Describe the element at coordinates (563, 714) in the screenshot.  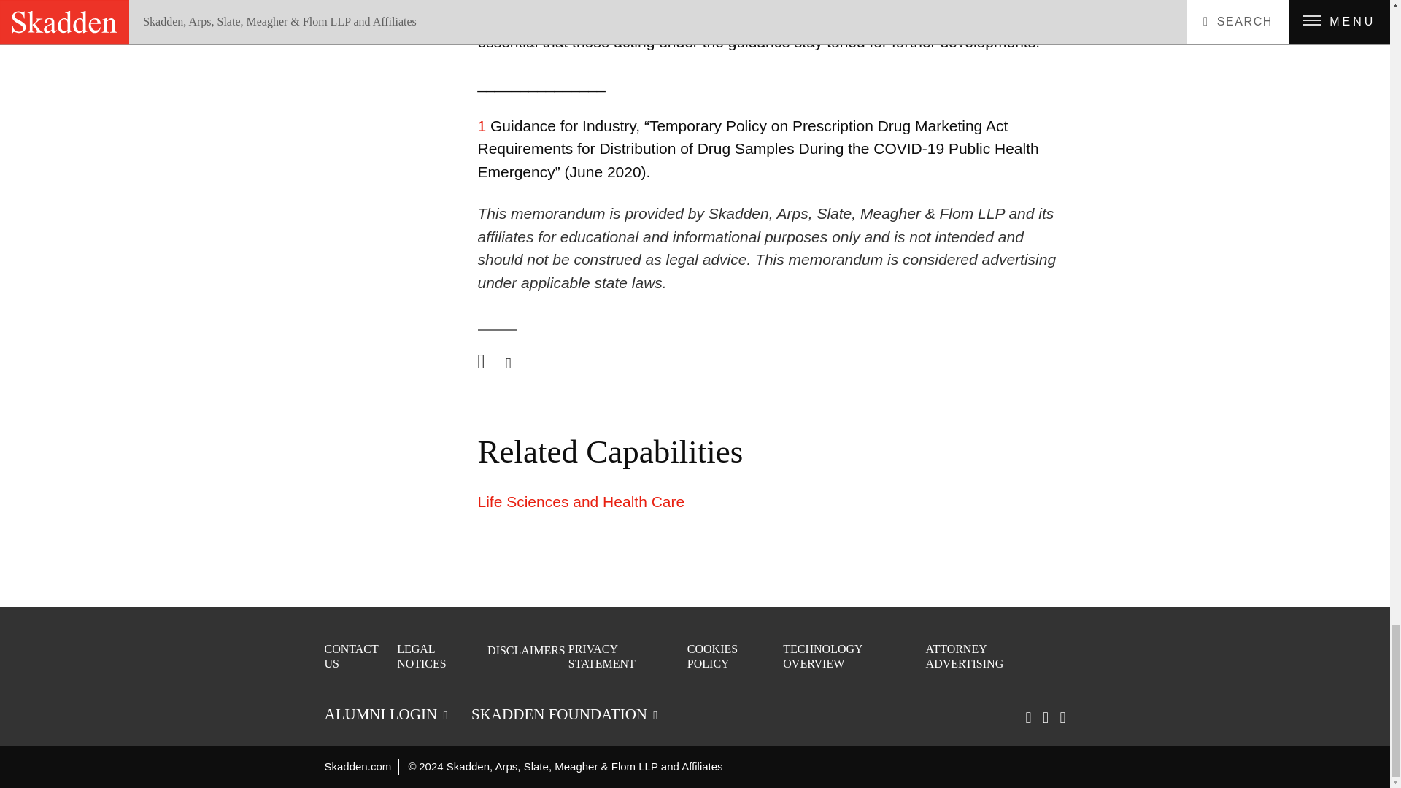
I see `Navigate to Skadden Foundation section` at that location.